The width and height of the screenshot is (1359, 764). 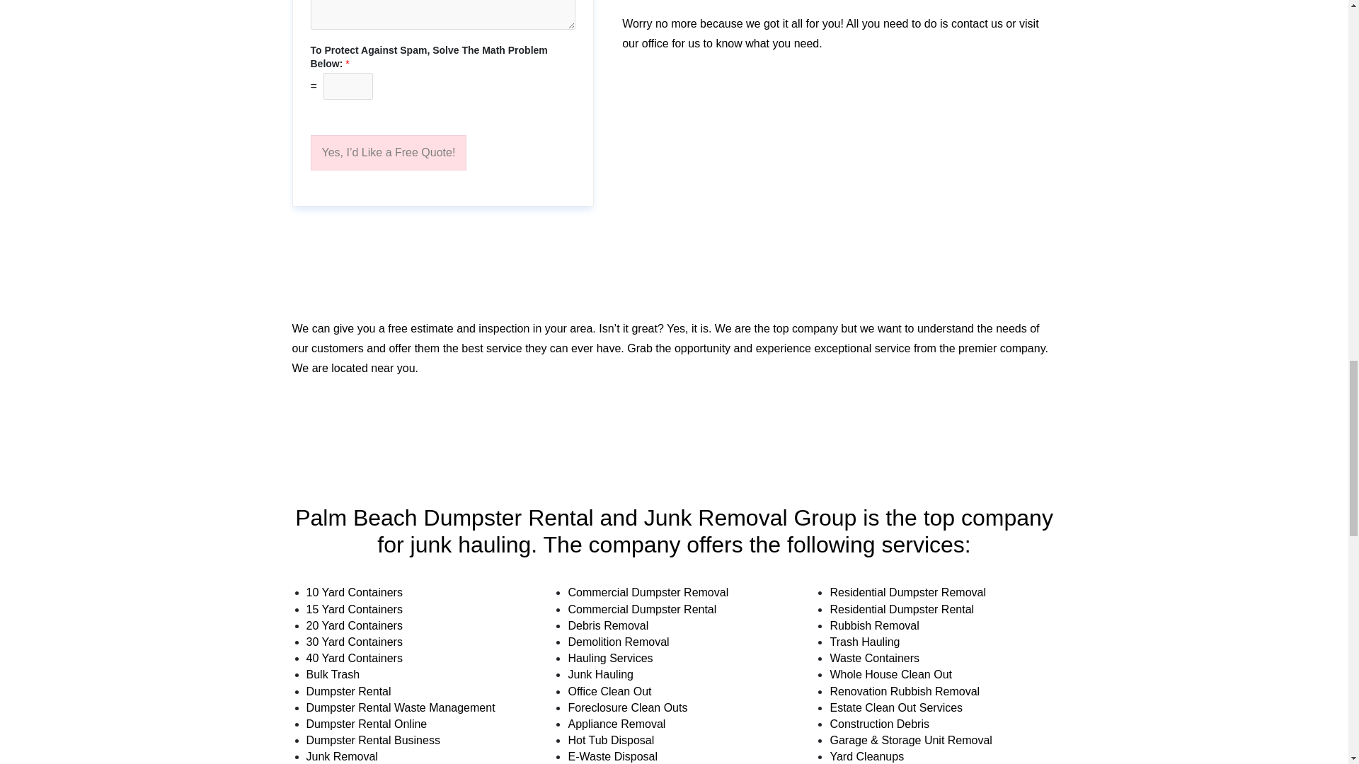 I want to click on 40 Yard Containers, so click(x=354, y=658).